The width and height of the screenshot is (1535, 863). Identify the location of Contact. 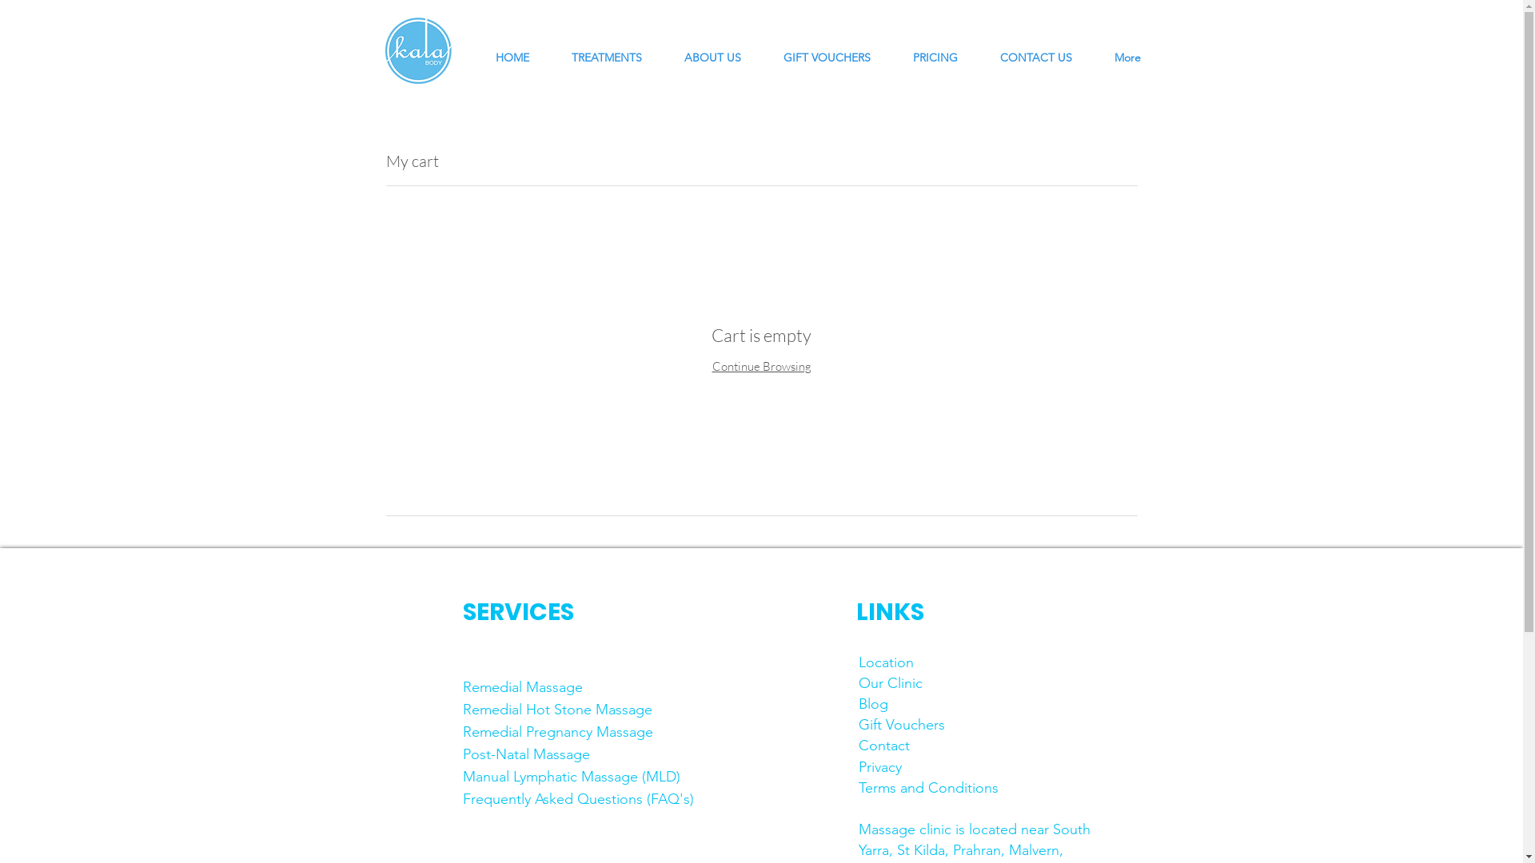
(884, 746).